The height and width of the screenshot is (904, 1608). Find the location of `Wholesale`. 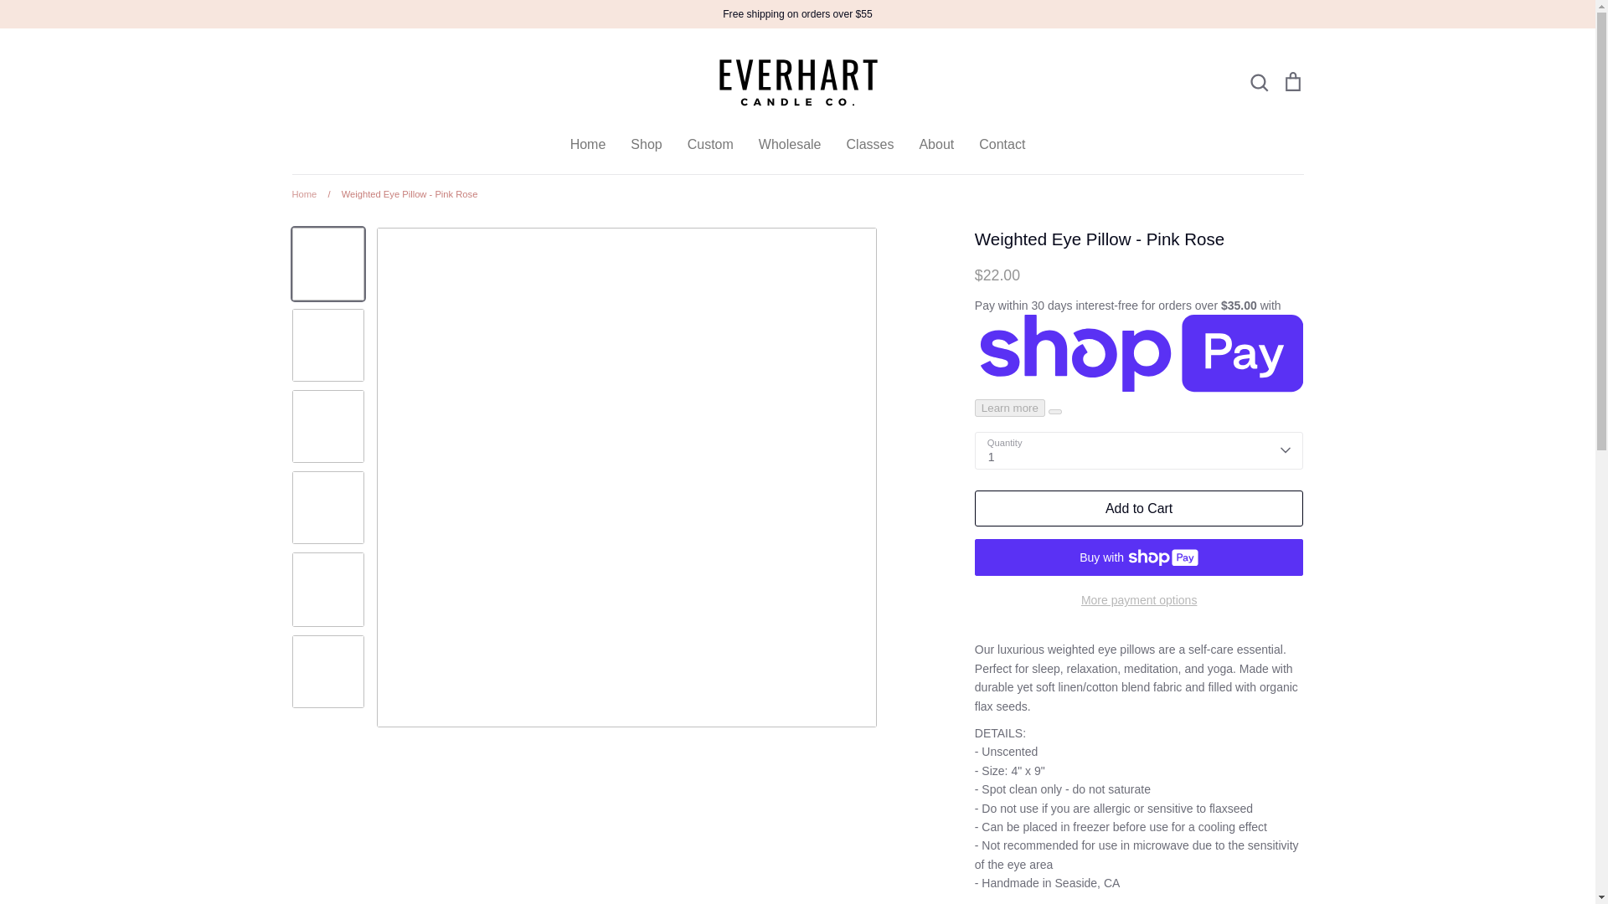

Wholesale is located at coordinates (791, 144).